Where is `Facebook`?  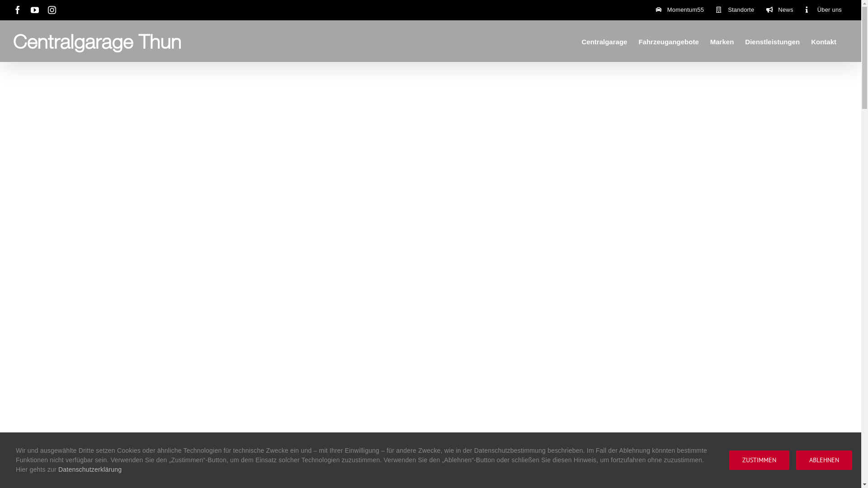 Facebook is located at coordinates (18, 10).